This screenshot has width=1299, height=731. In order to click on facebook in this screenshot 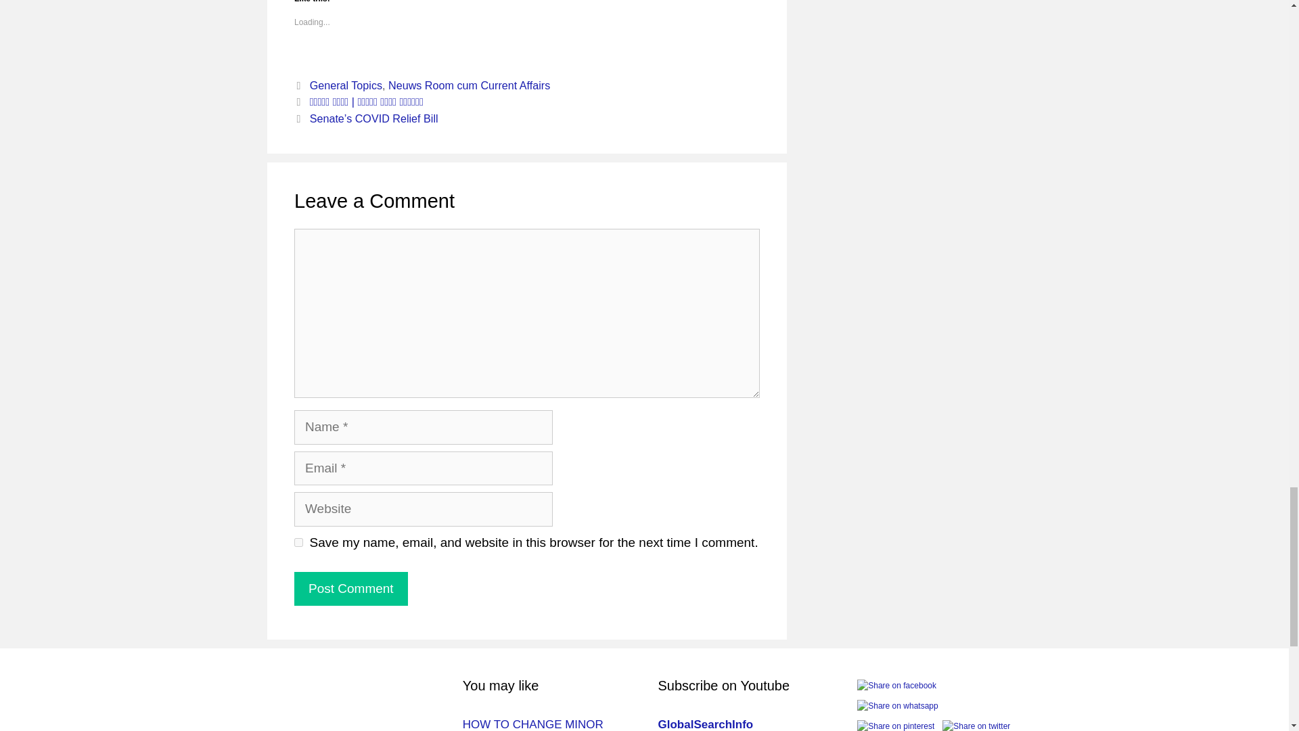, I will do `click(897, 685)`.